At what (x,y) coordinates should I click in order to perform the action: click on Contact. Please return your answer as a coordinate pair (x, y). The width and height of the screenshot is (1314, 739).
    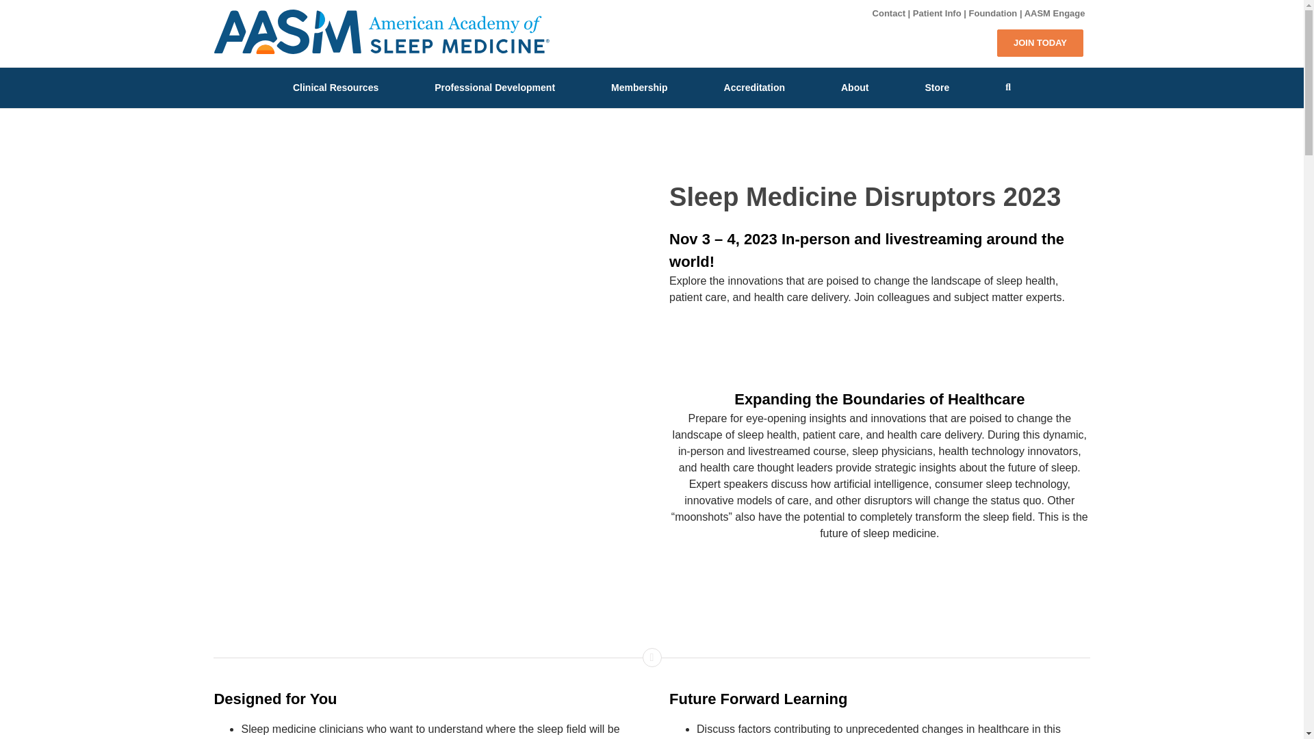
    Looking at the image, I should click on (888, 13).